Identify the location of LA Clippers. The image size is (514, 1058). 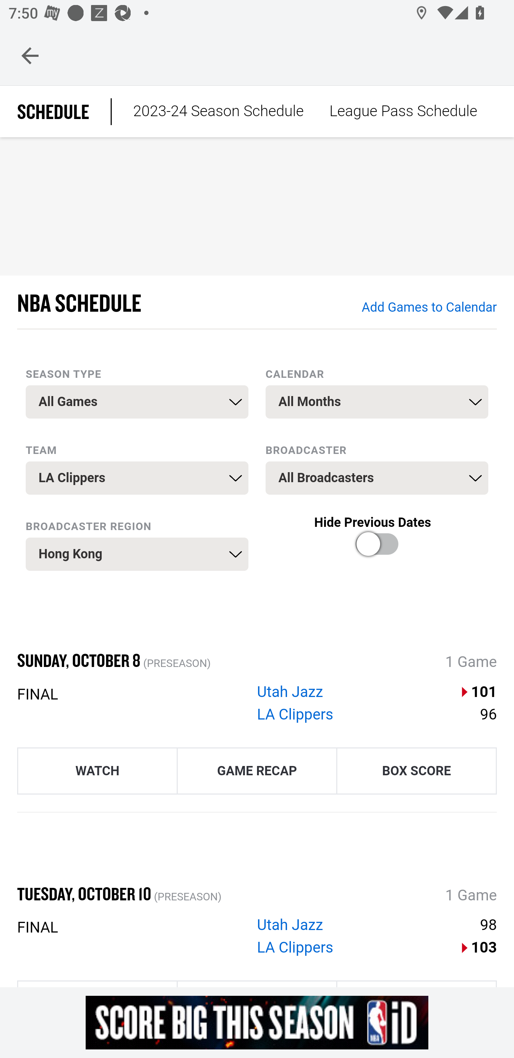
(296, 948).